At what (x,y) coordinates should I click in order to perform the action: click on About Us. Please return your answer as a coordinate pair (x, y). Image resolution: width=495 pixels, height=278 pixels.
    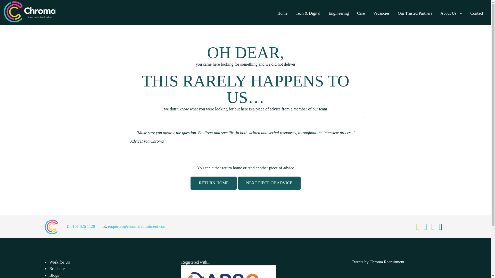
    Looking at the image, I should click on (451, 13).